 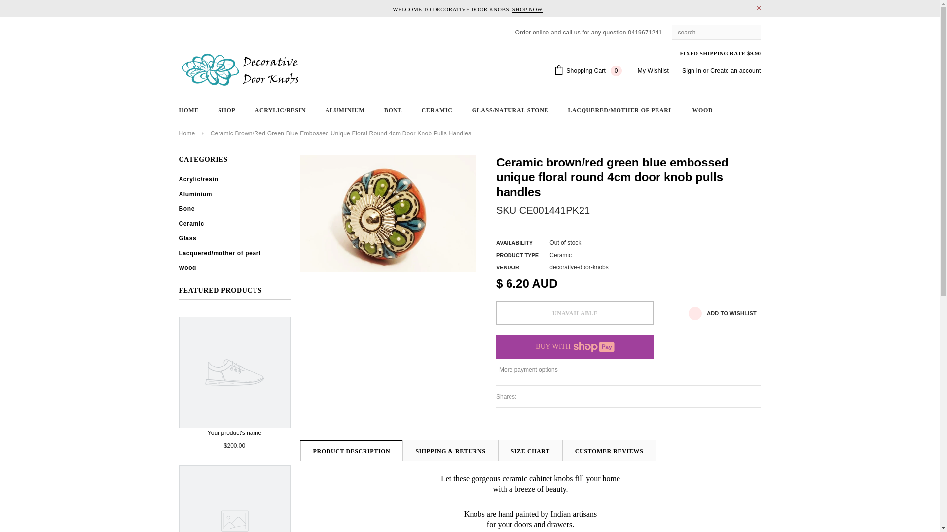 What do you see at coordinates (186, 133) in the screenshot?
I see `Home` at bounding box center [186, 133].